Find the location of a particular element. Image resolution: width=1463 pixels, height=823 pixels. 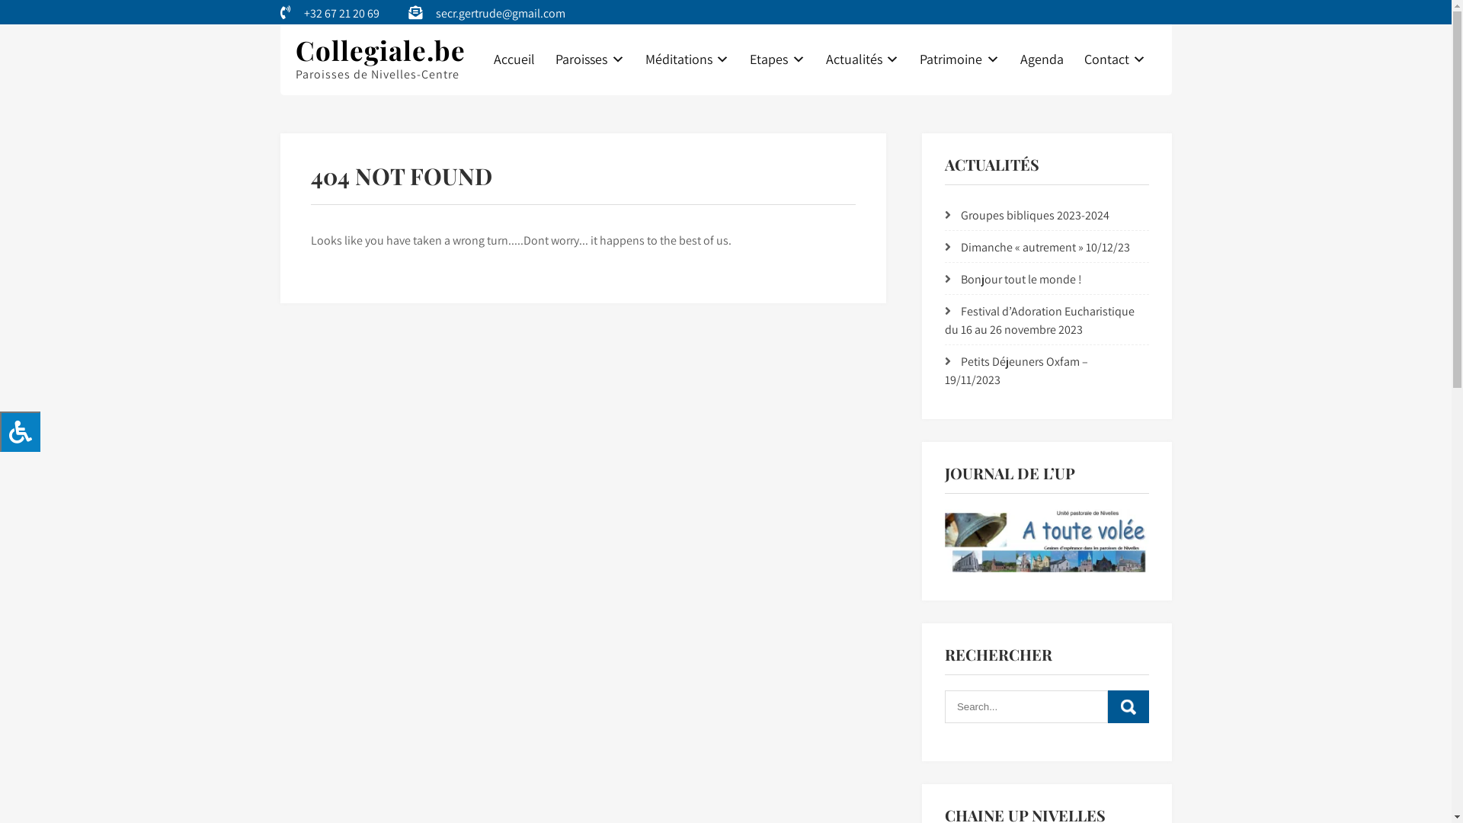

Search is located at coordinates (1128, 707).